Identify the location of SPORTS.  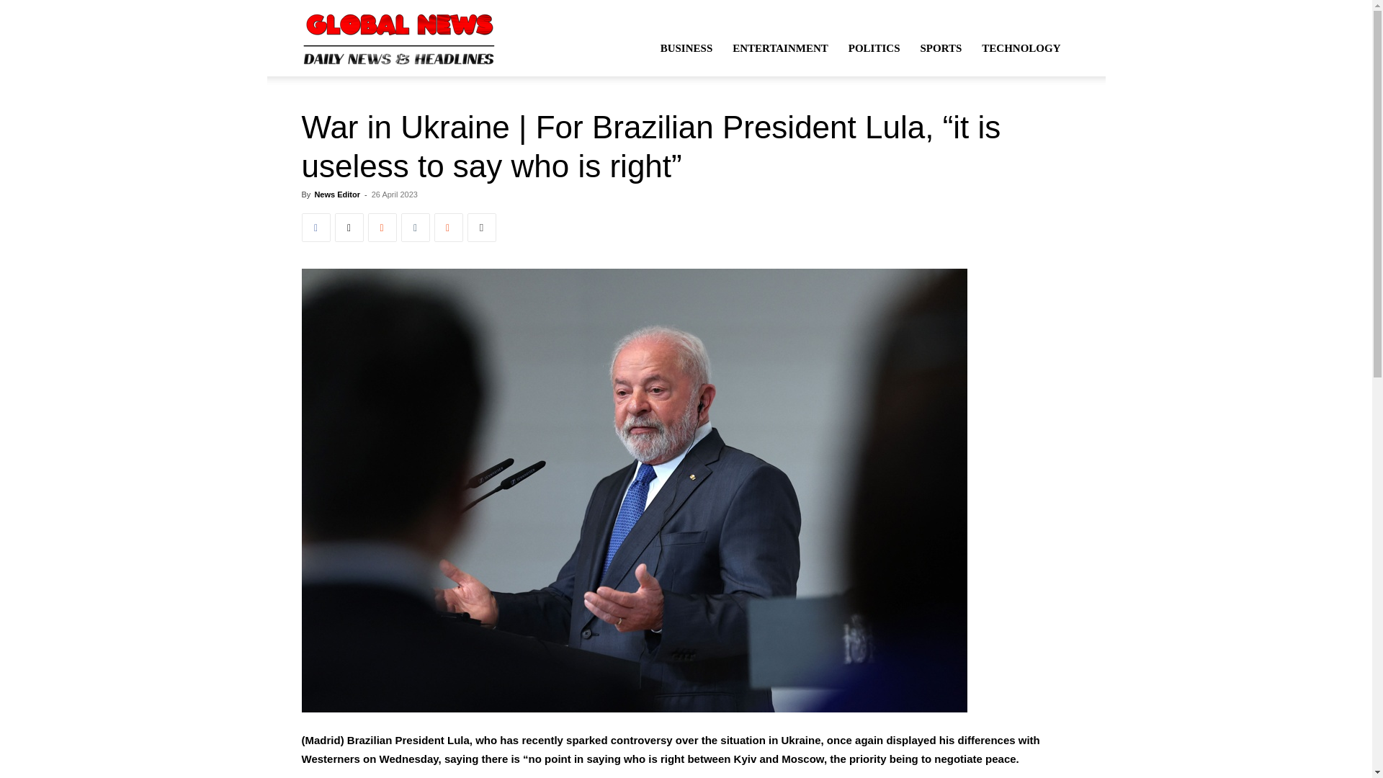
(941, 48).